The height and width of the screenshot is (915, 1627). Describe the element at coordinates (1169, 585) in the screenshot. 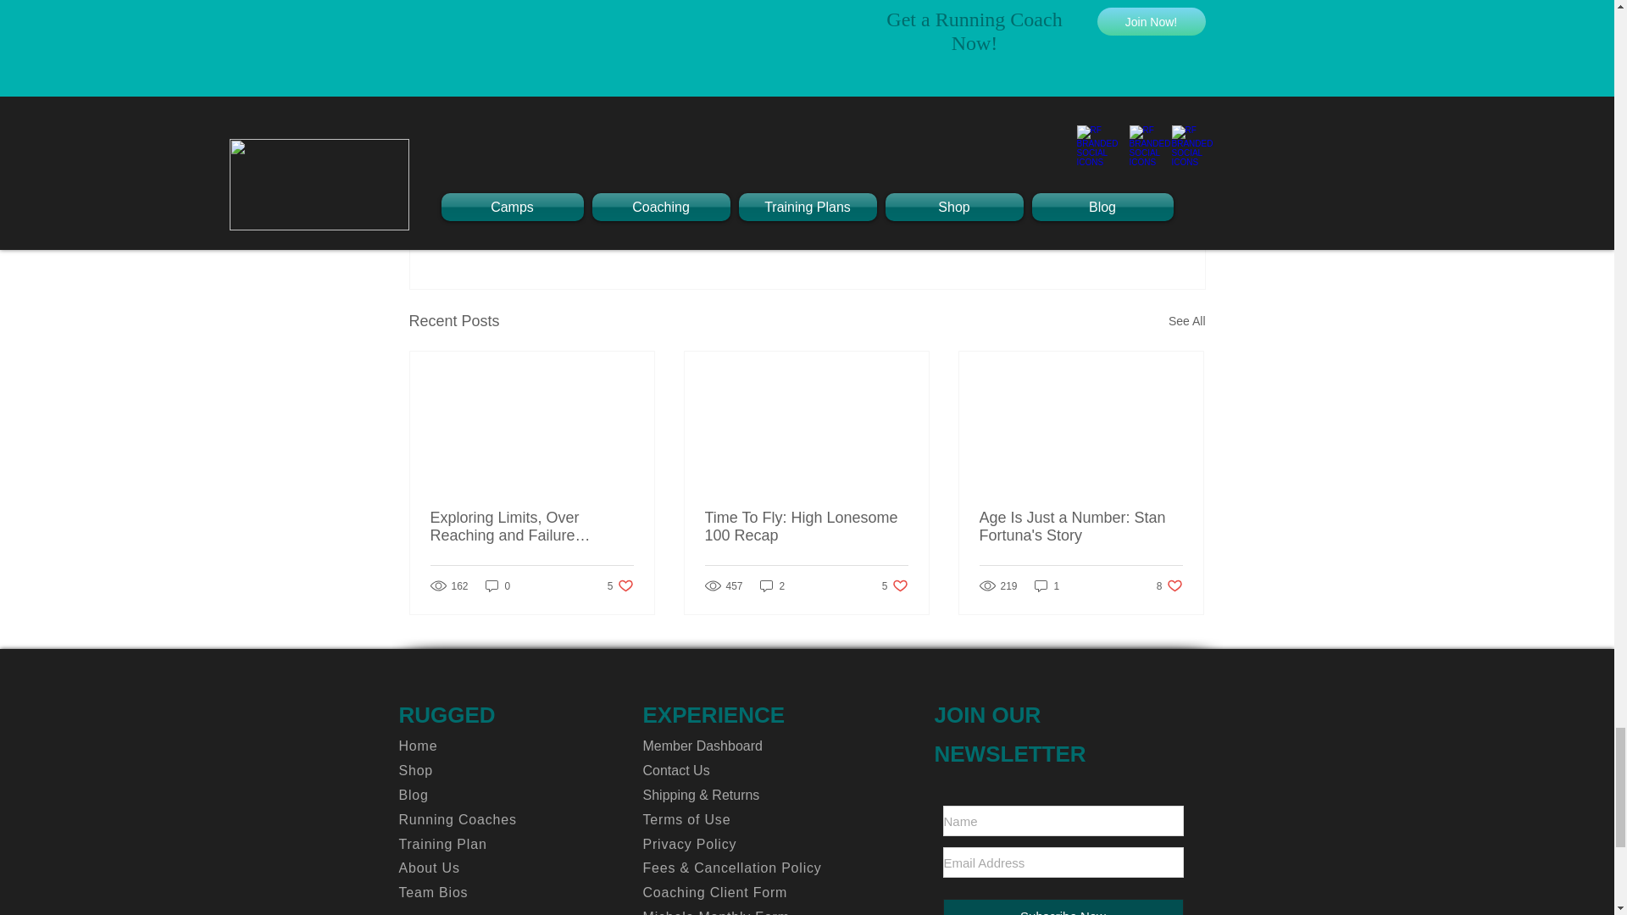

I see `Race Reports` at that location.